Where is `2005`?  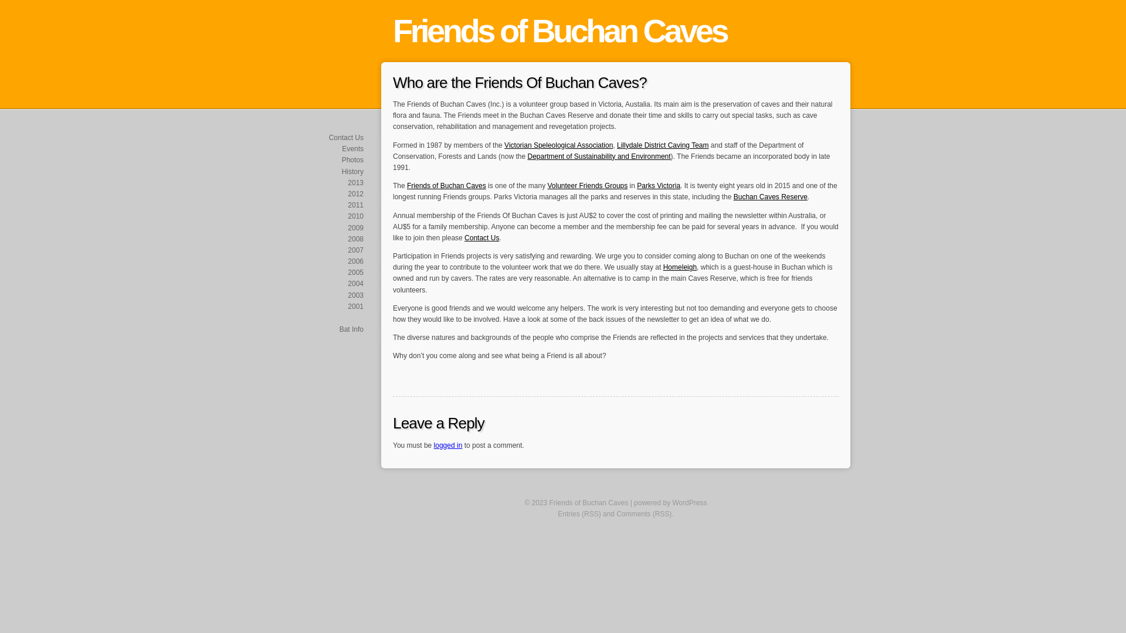
2005 is located at coordinates (355, 273).